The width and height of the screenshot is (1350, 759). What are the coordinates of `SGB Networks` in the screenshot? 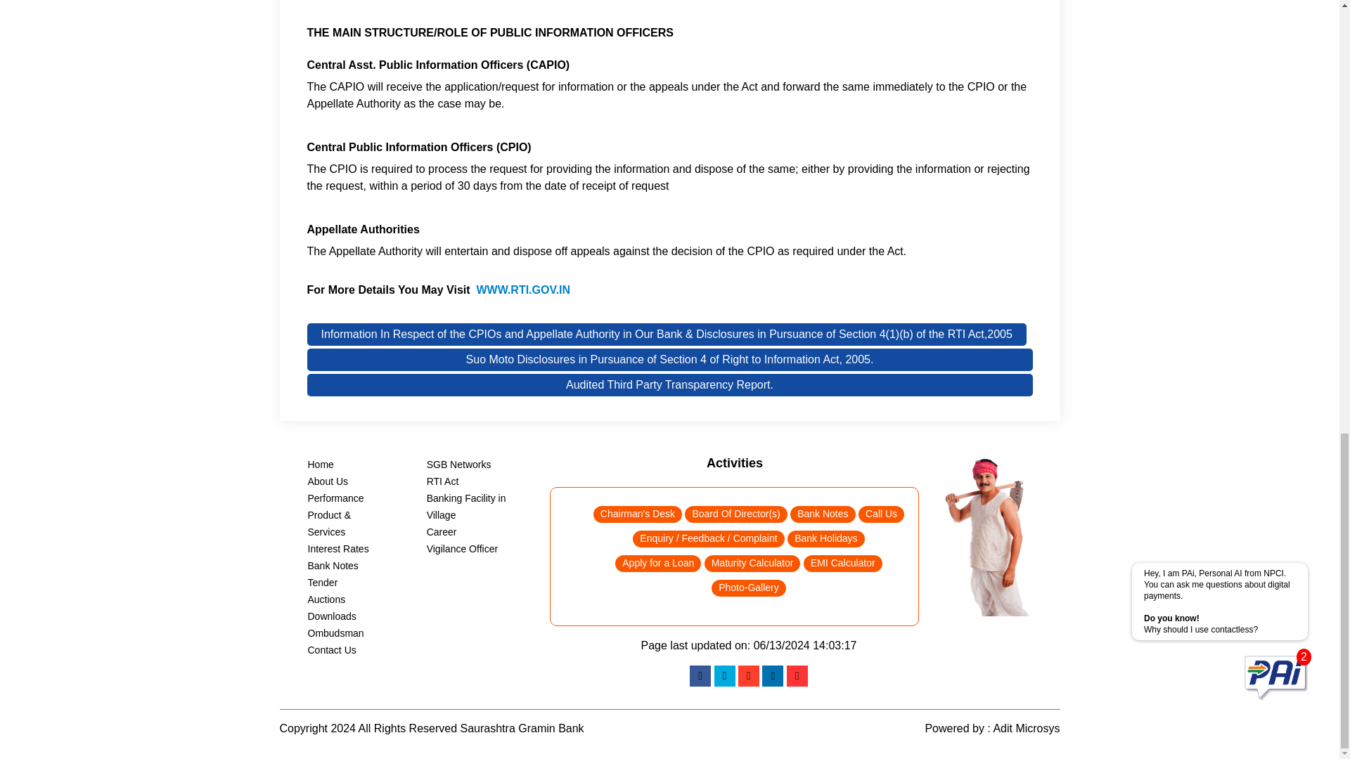 It's located at (458, 464).